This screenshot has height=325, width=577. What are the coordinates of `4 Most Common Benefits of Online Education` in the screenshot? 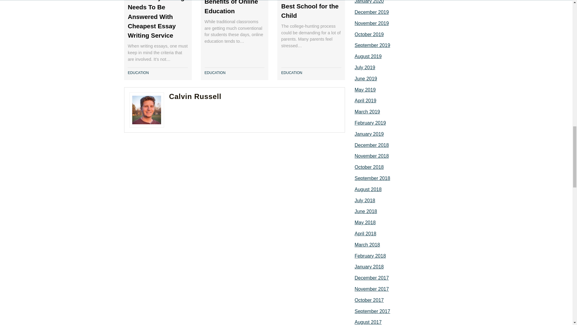 It's located at (231, 7).